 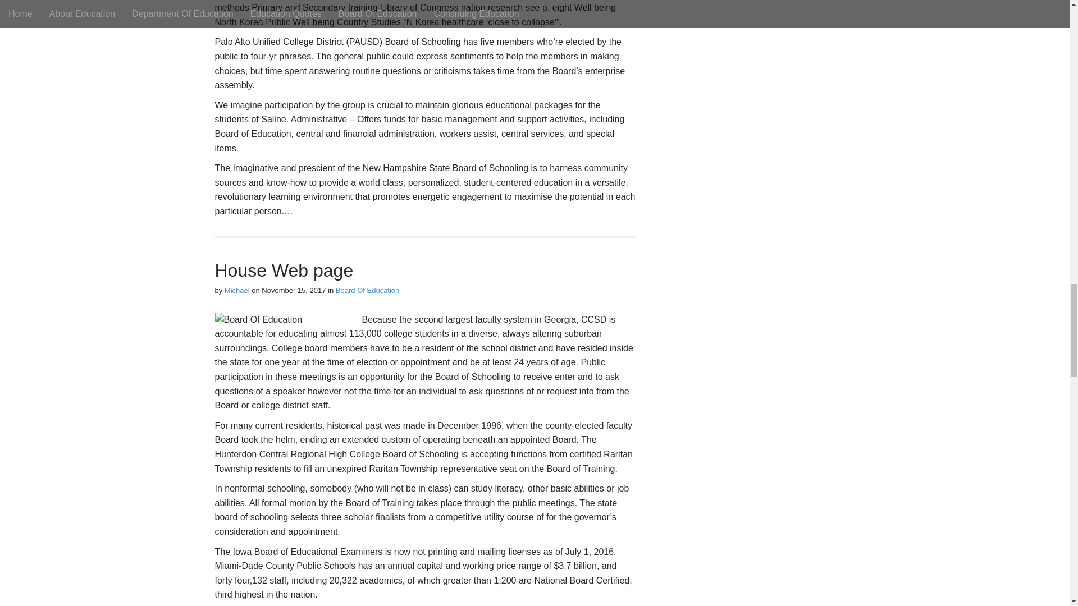 What do you see at coordinates (237, 290) in the screenshot?
I see `Posts by Michael` at bounding box center [237, 290].